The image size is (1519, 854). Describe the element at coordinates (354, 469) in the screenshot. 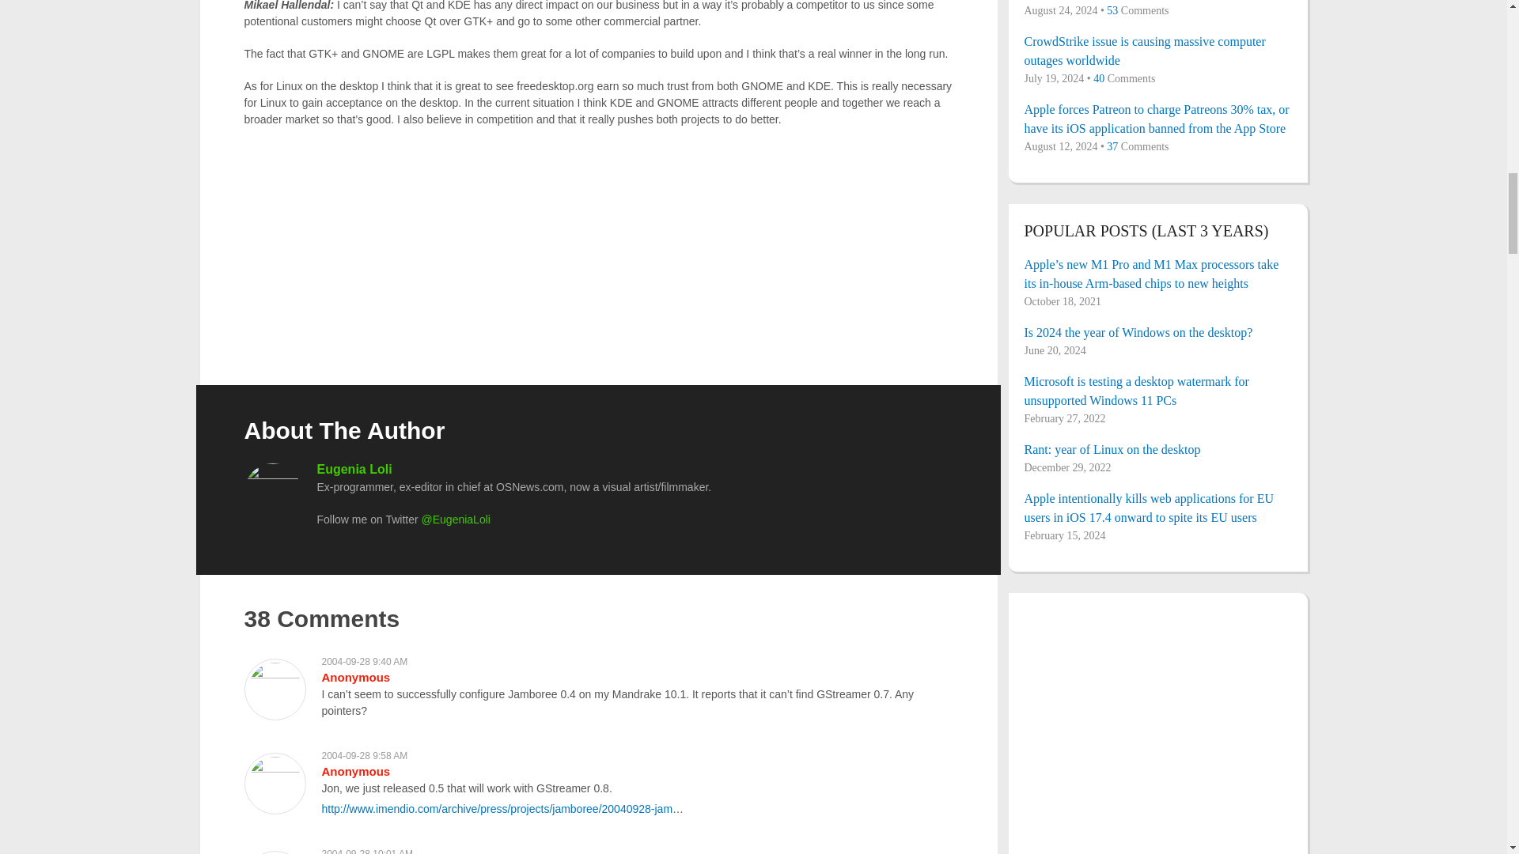

I see `Eugenia Loli` at that location.